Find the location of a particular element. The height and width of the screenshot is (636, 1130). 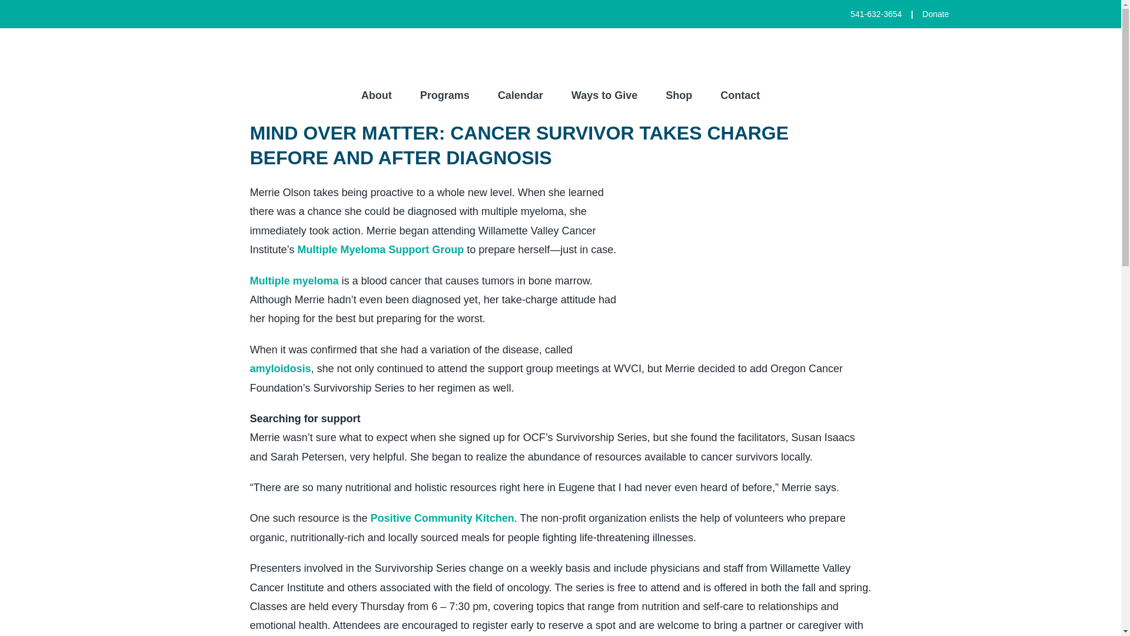

amyloidosis is located at coordinates (280, 369).